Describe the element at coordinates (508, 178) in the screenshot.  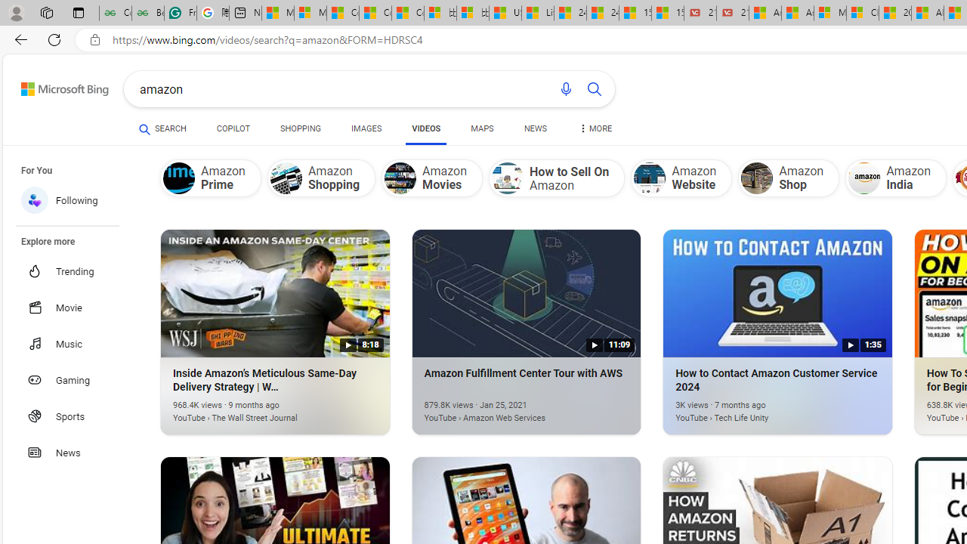
I see `How to Sell On Amazon` at that location.